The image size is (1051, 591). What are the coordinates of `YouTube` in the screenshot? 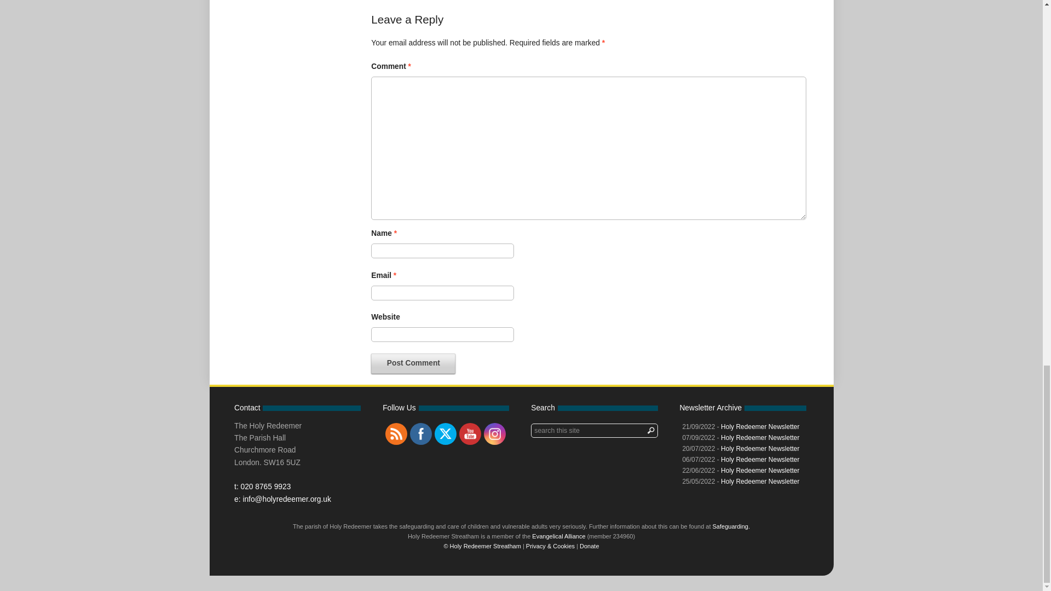 It's located at (470, 433).